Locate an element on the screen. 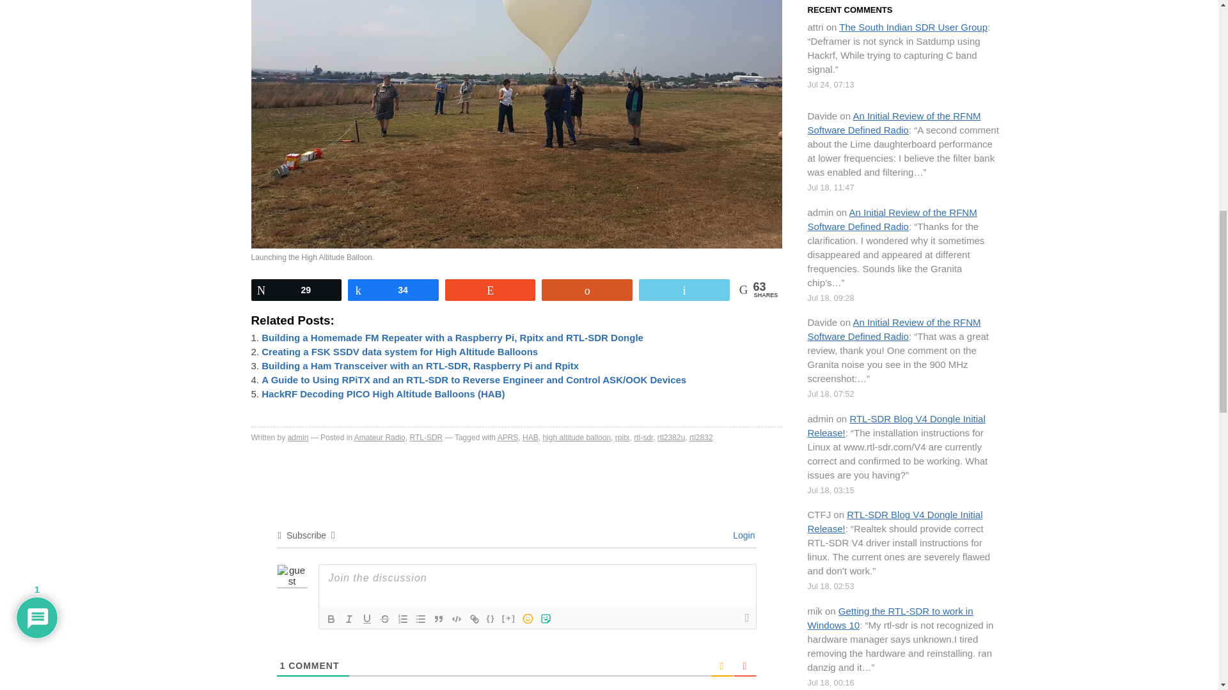  Posts by admin is located at coordinates (298, 438).